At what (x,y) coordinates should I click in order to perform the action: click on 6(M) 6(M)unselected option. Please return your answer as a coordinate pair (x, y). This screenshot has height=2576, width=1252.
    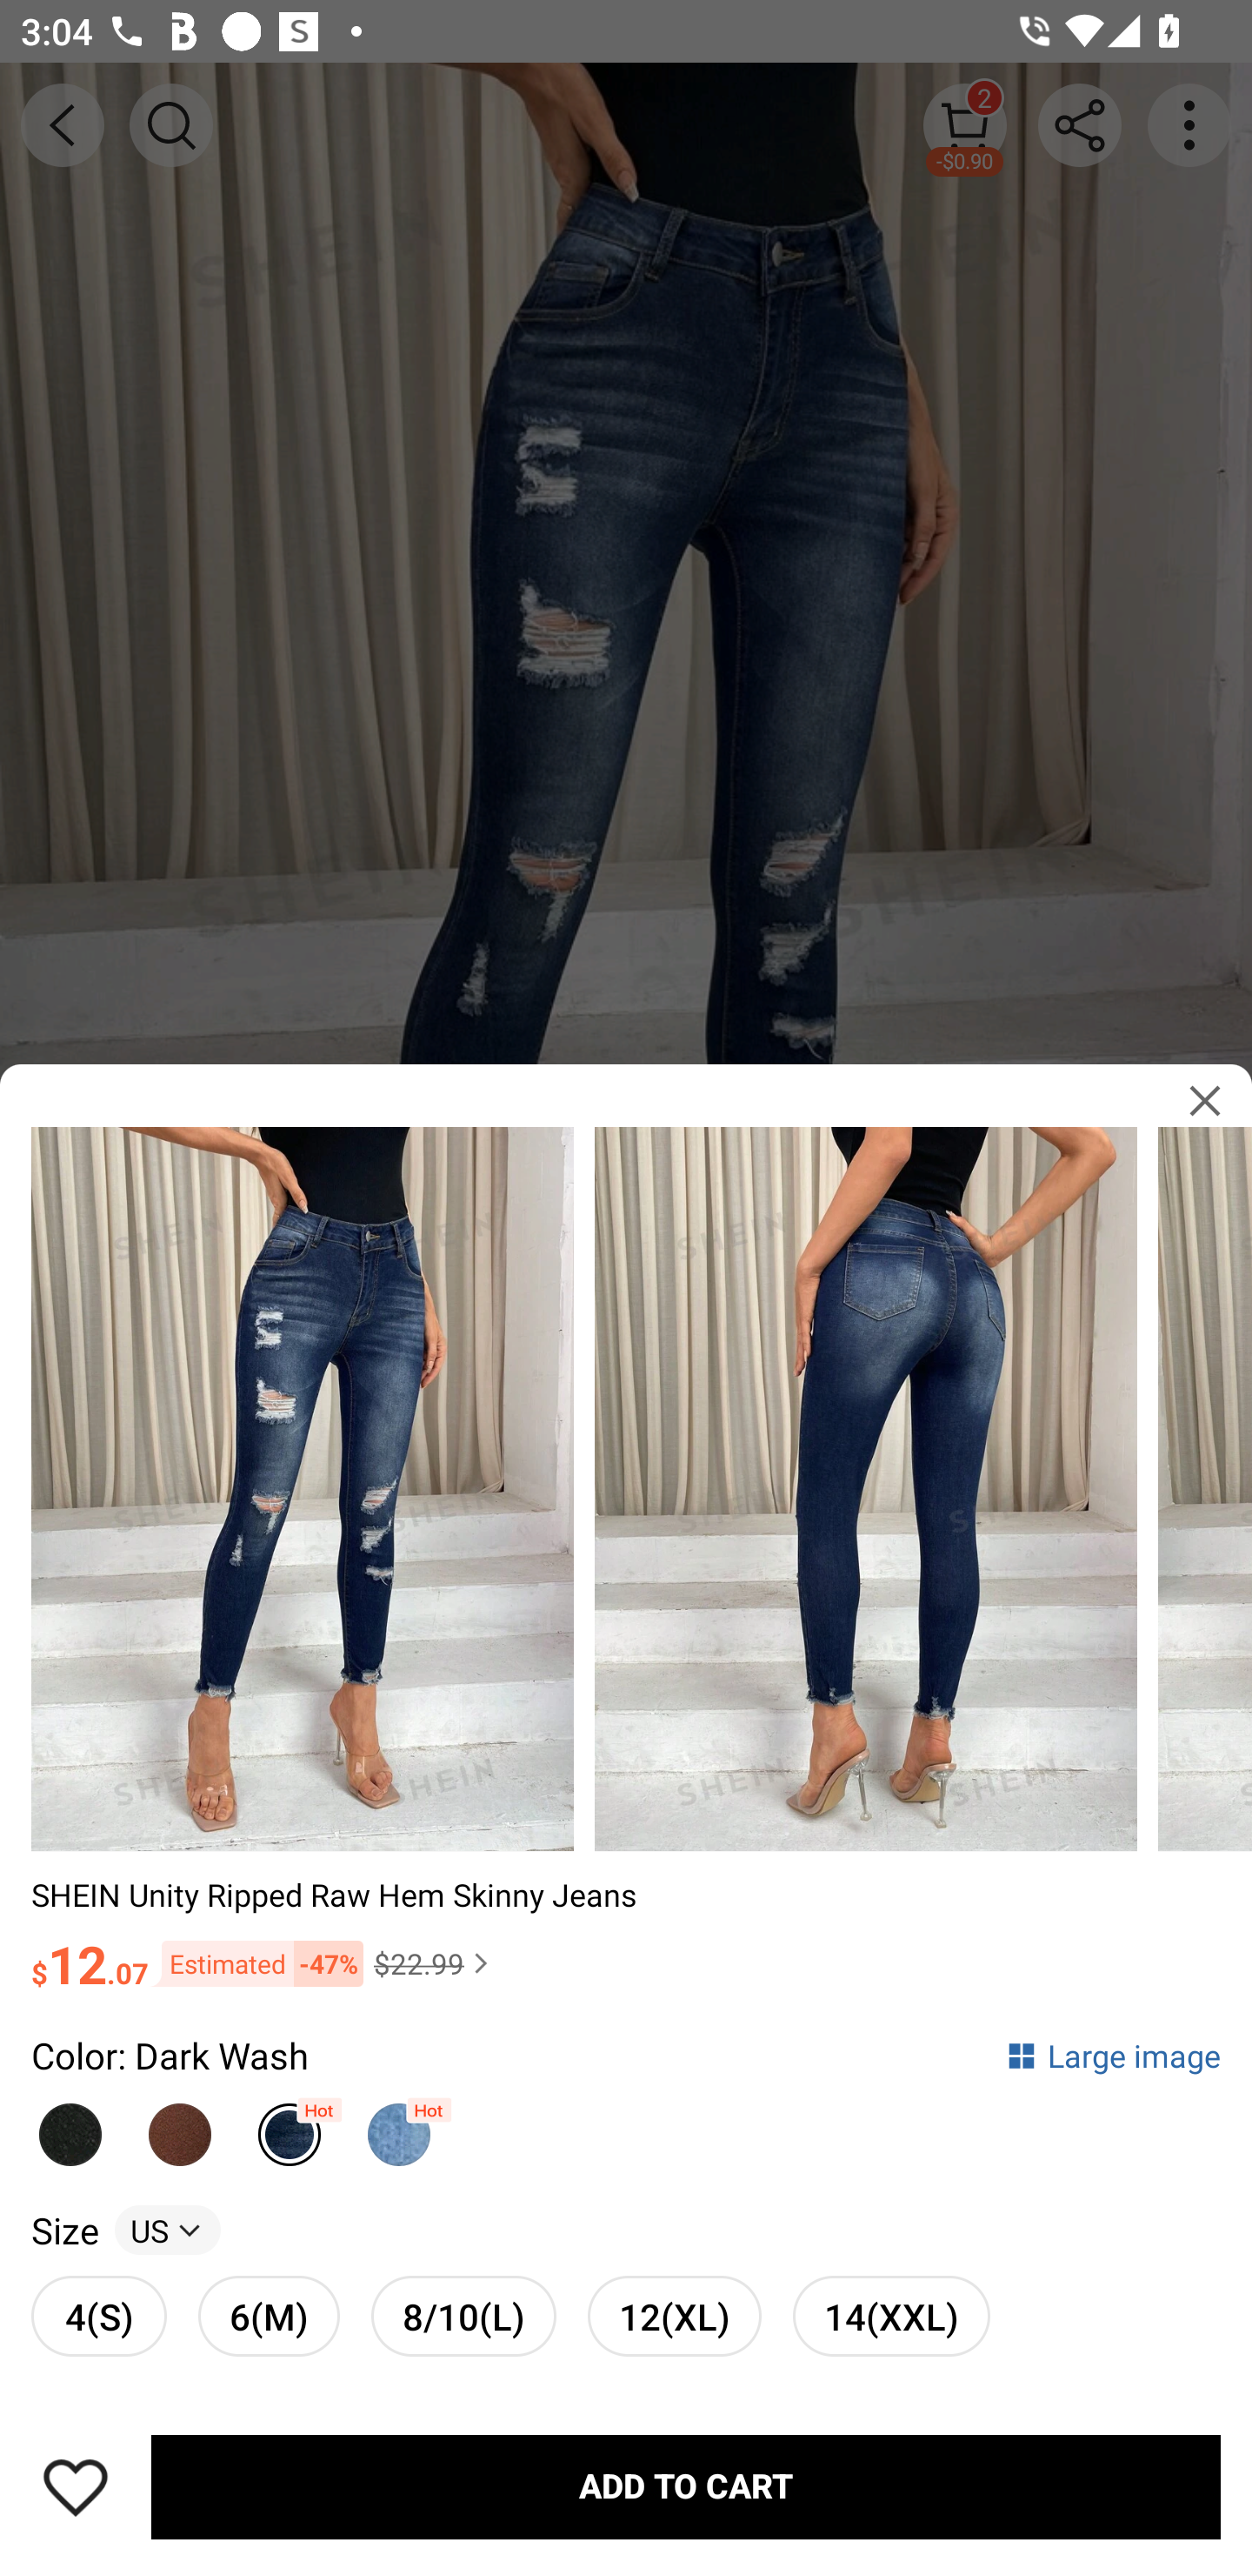
    Looking at the image, I should click on (269, 2315).